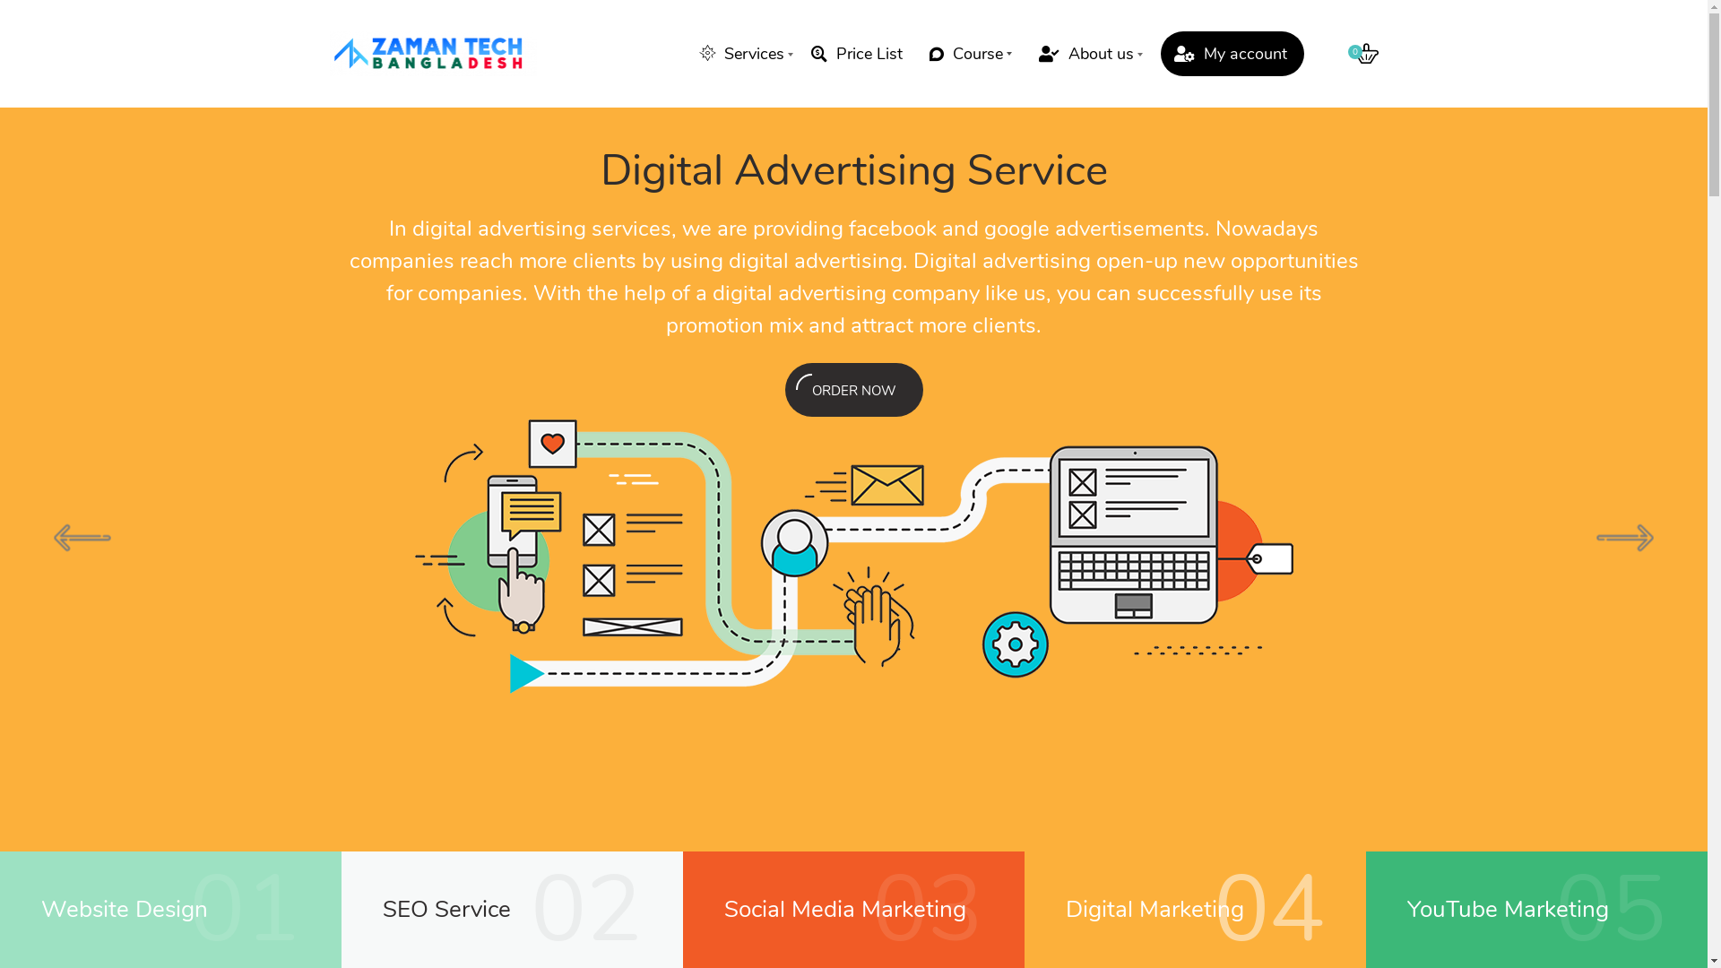  What do you see at coordinates (1196, 647) in the screenshot?
I see `Facebook Monetization` at bounding box center [1196, 647].